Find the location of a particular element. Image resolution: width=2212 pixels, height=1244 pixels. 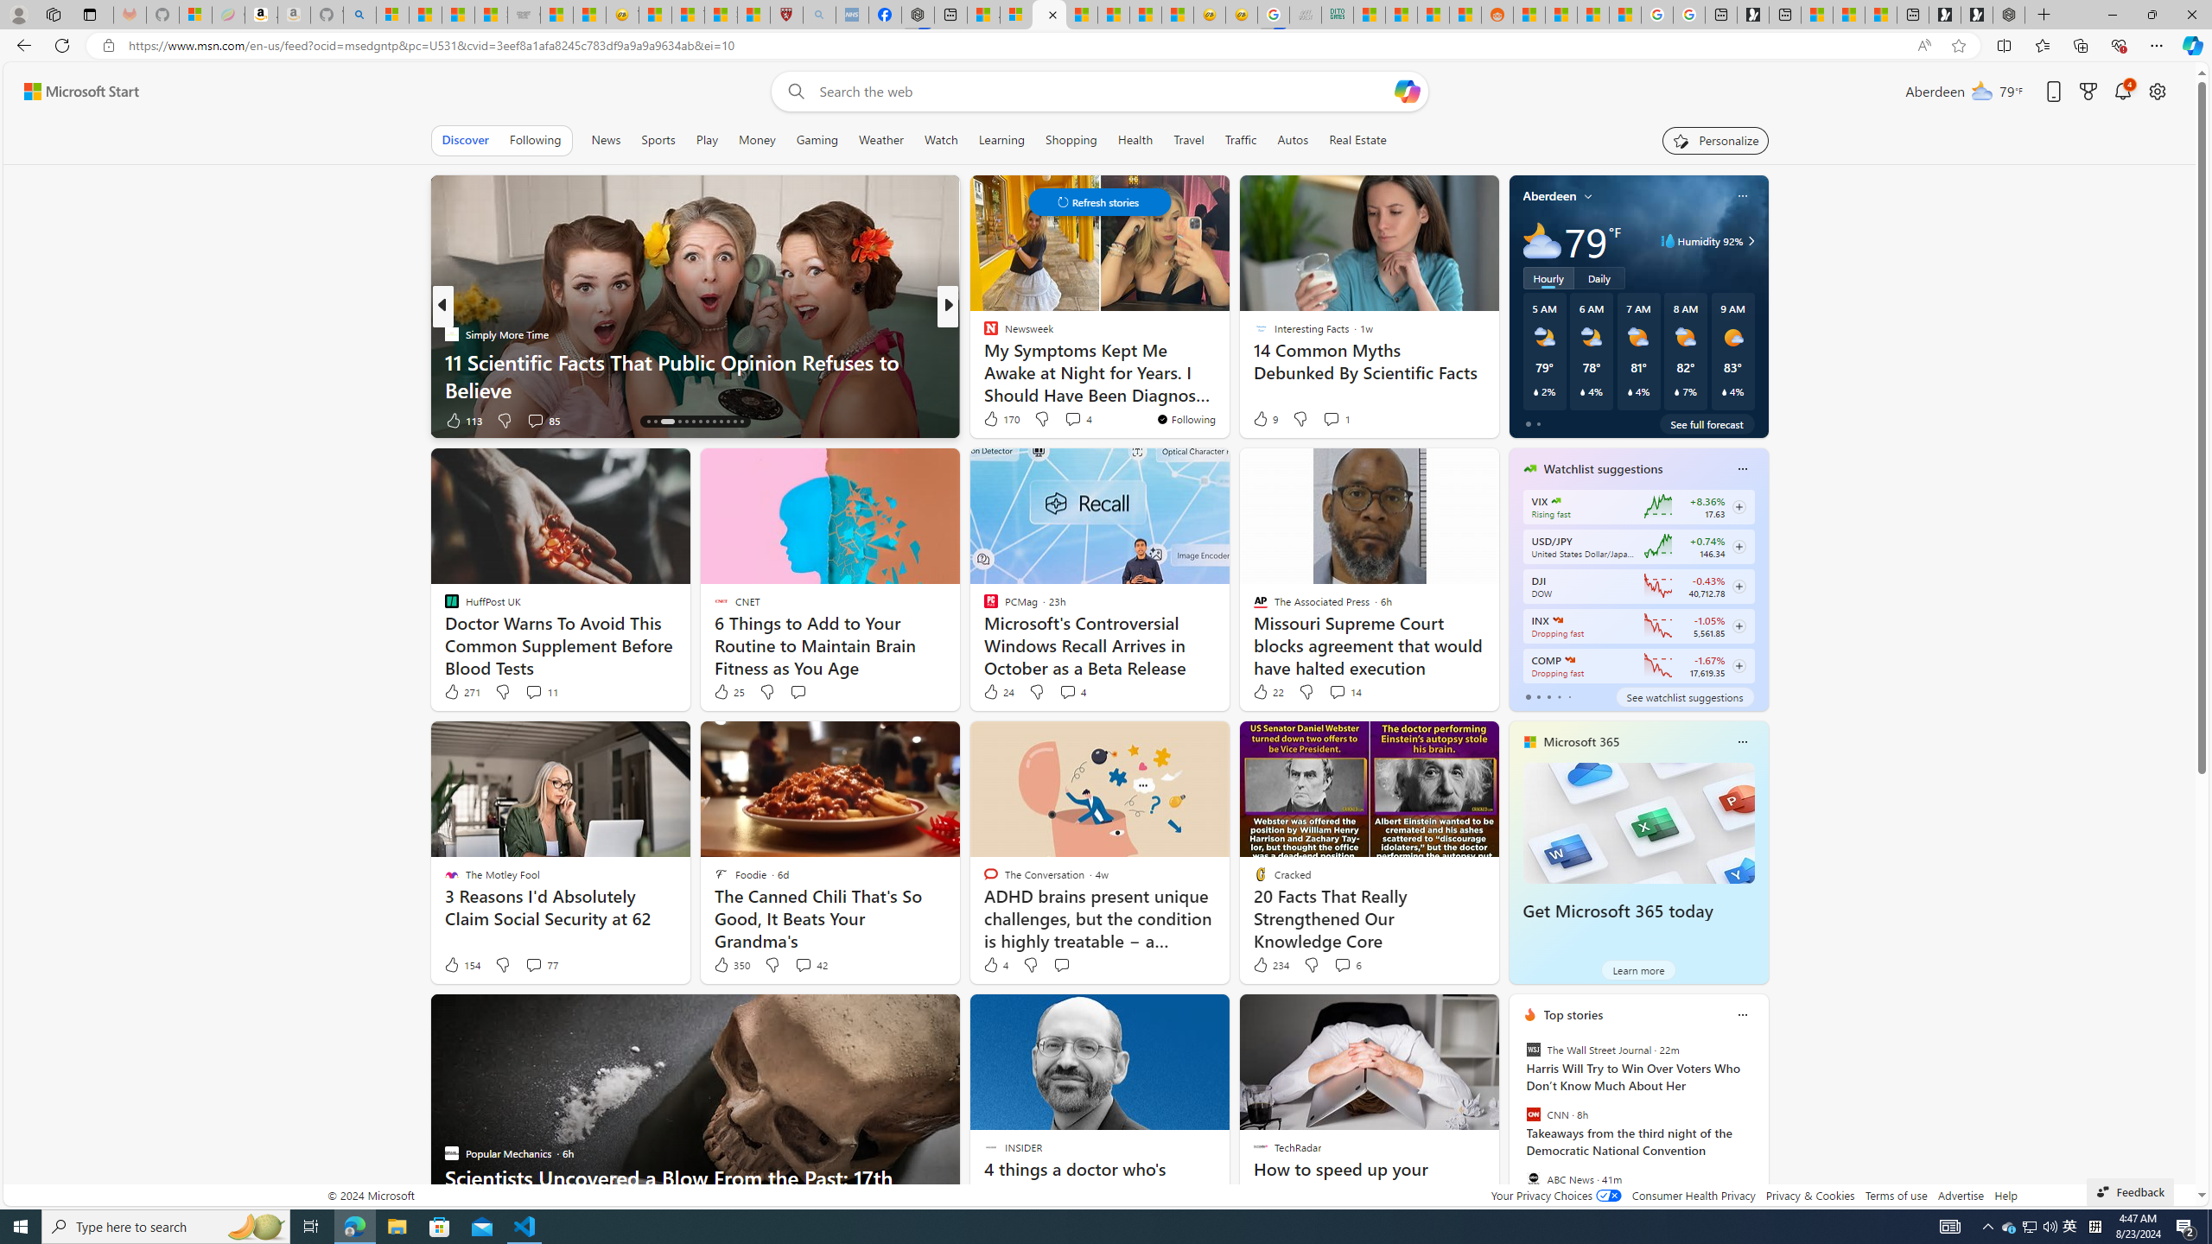

CNN is located at coordinates (1533, 1114).